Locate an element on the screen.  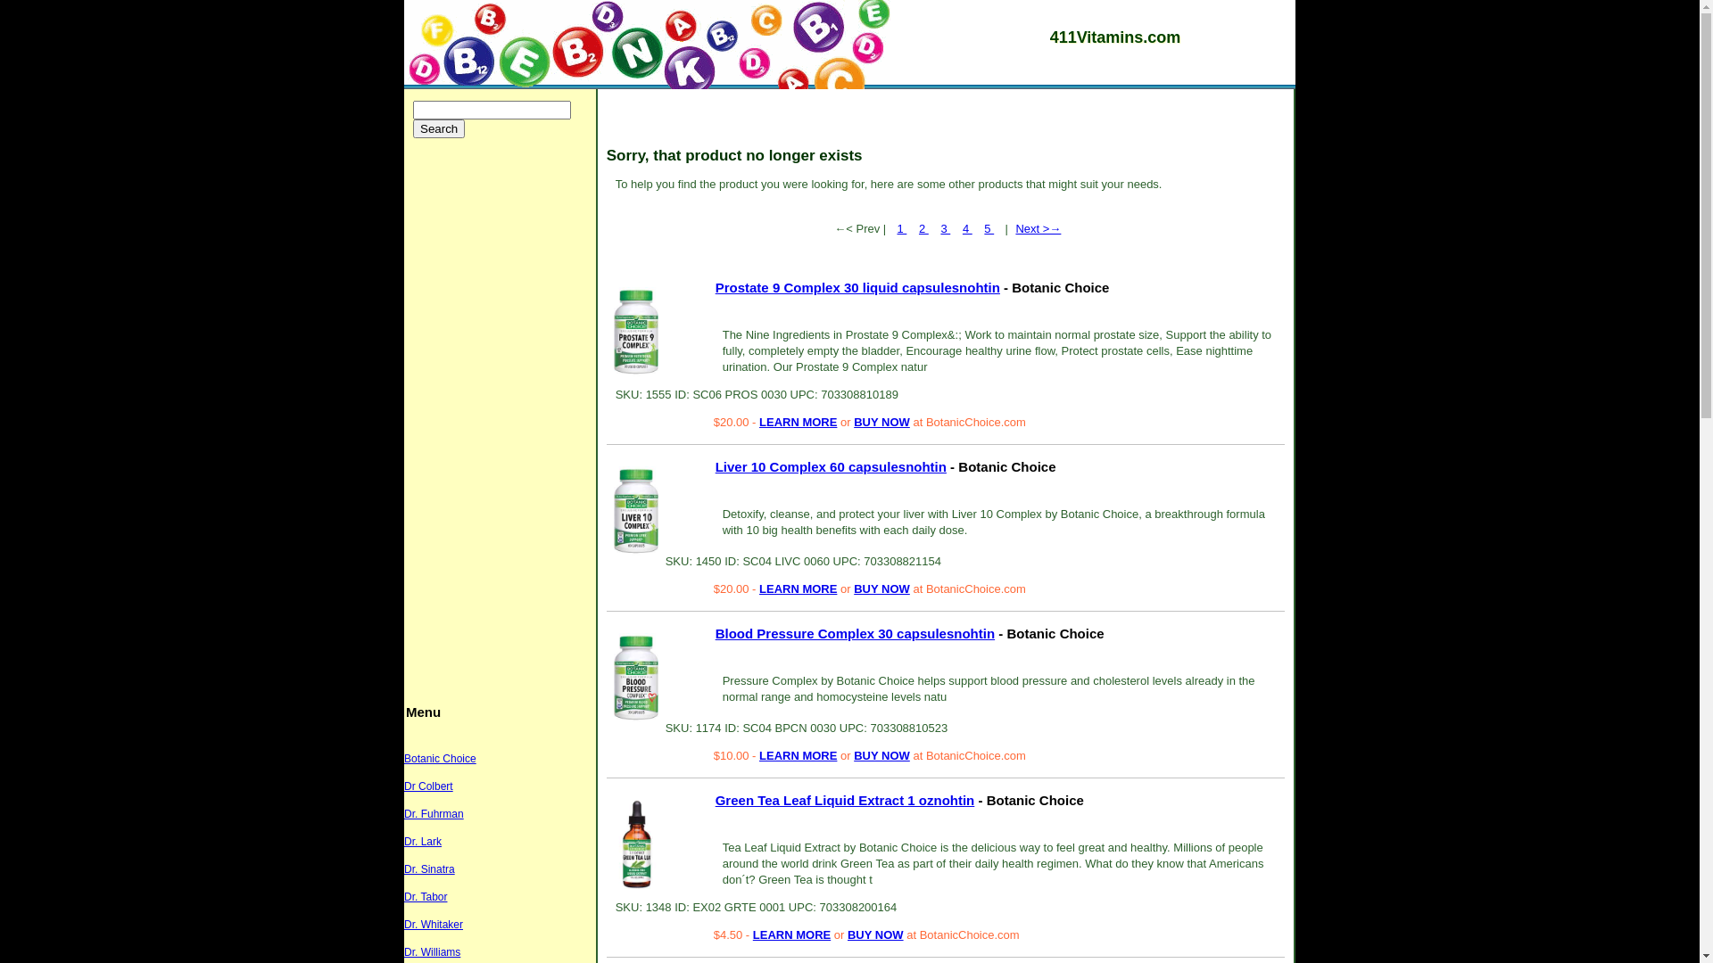
LEARN MORE is located at coordinates (798, 756).